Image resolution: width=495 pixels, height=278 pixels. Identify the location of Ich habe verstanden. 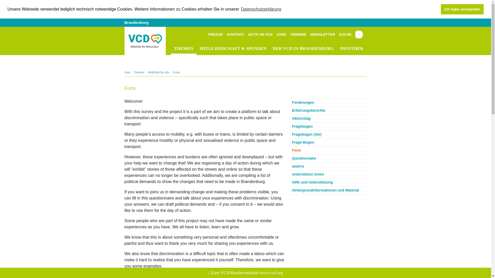
(462, 9).